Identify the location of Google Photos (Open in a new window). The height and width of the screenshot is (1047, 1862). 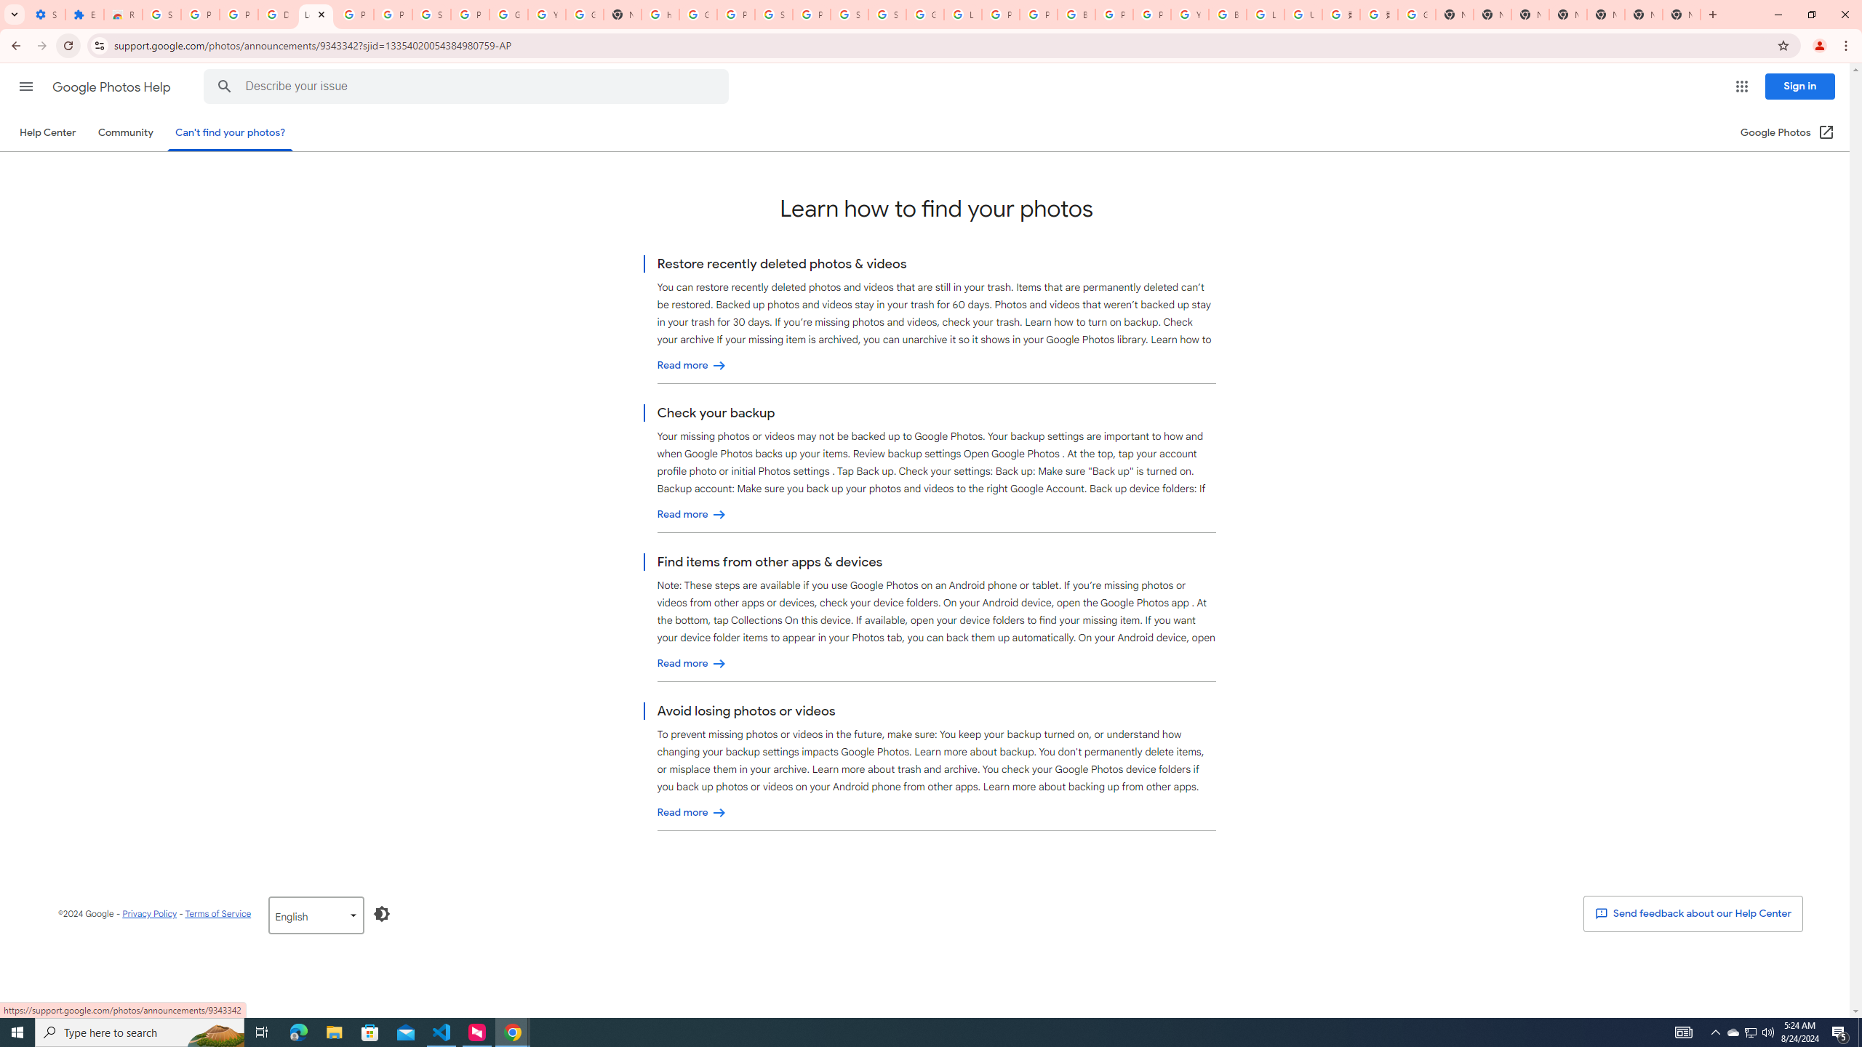
(1788, 132).